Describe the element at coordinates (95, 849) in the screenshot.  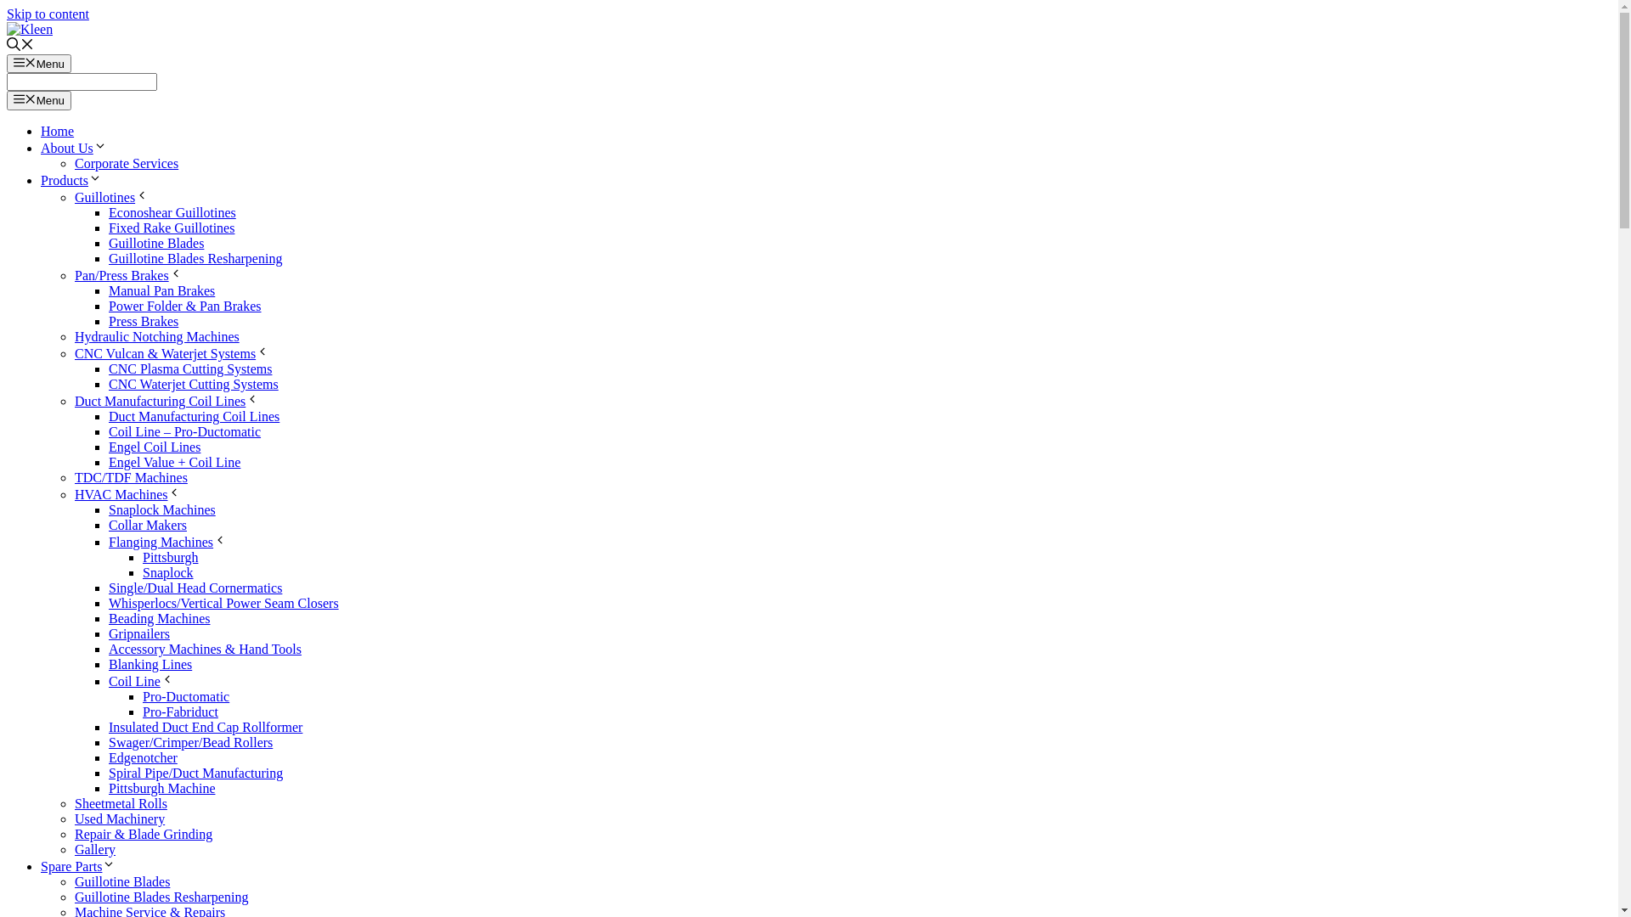
I see `Gallery` at that location.